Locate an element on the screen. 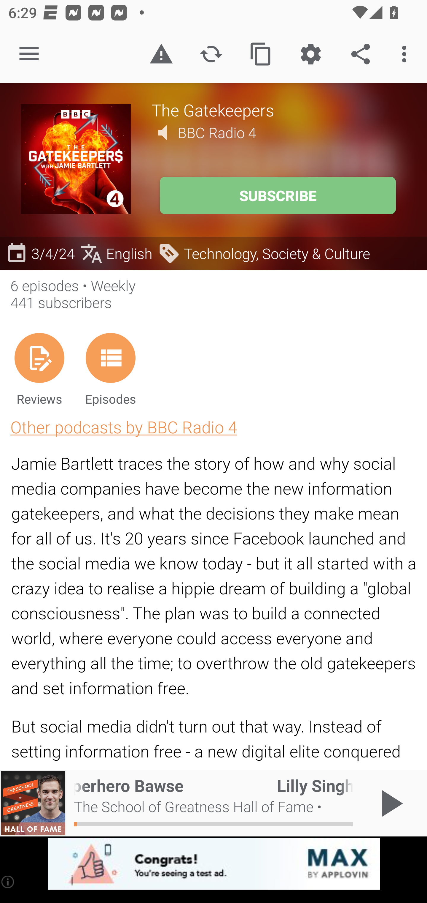 This screenshot has height=903, width=427. Open navigation sidebar is located at coordinates (29, 54).